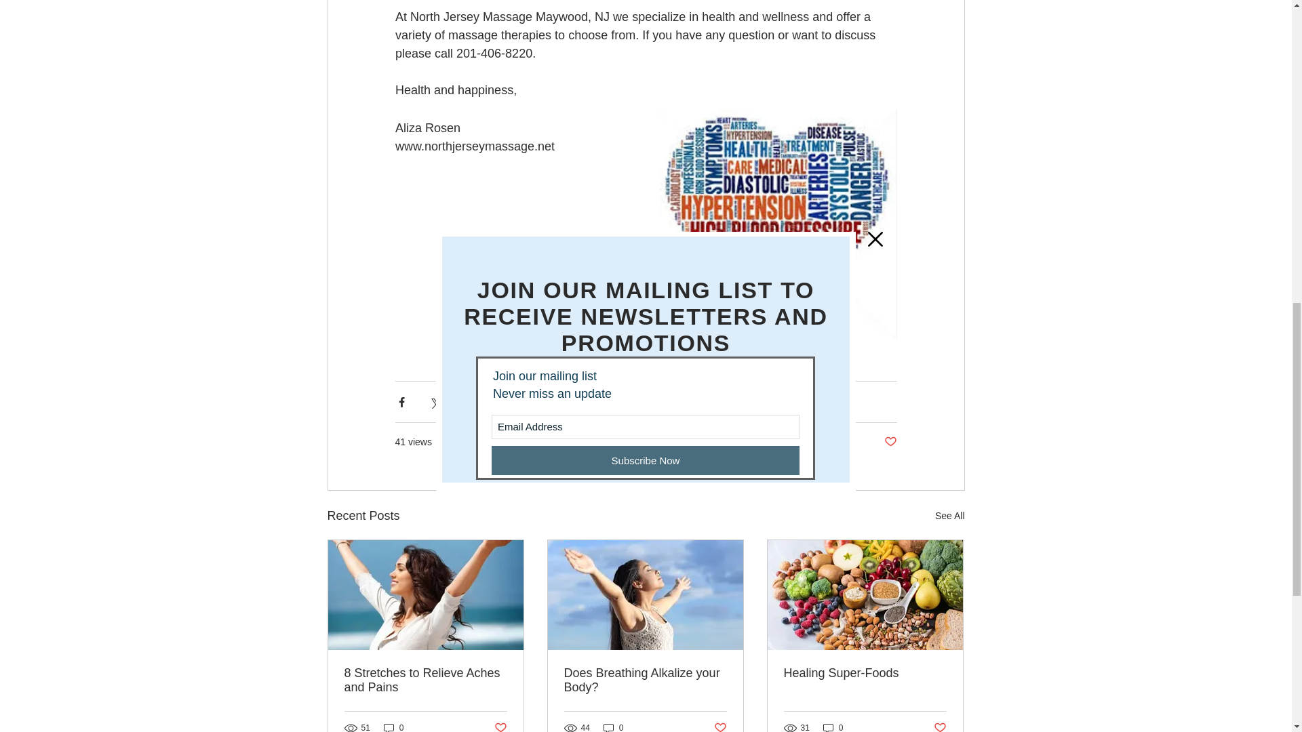 The height and width of the screenshot is (732, 1302). Describe the element at coordinates (613, 727) in the screenshot. I see `0` at that location.